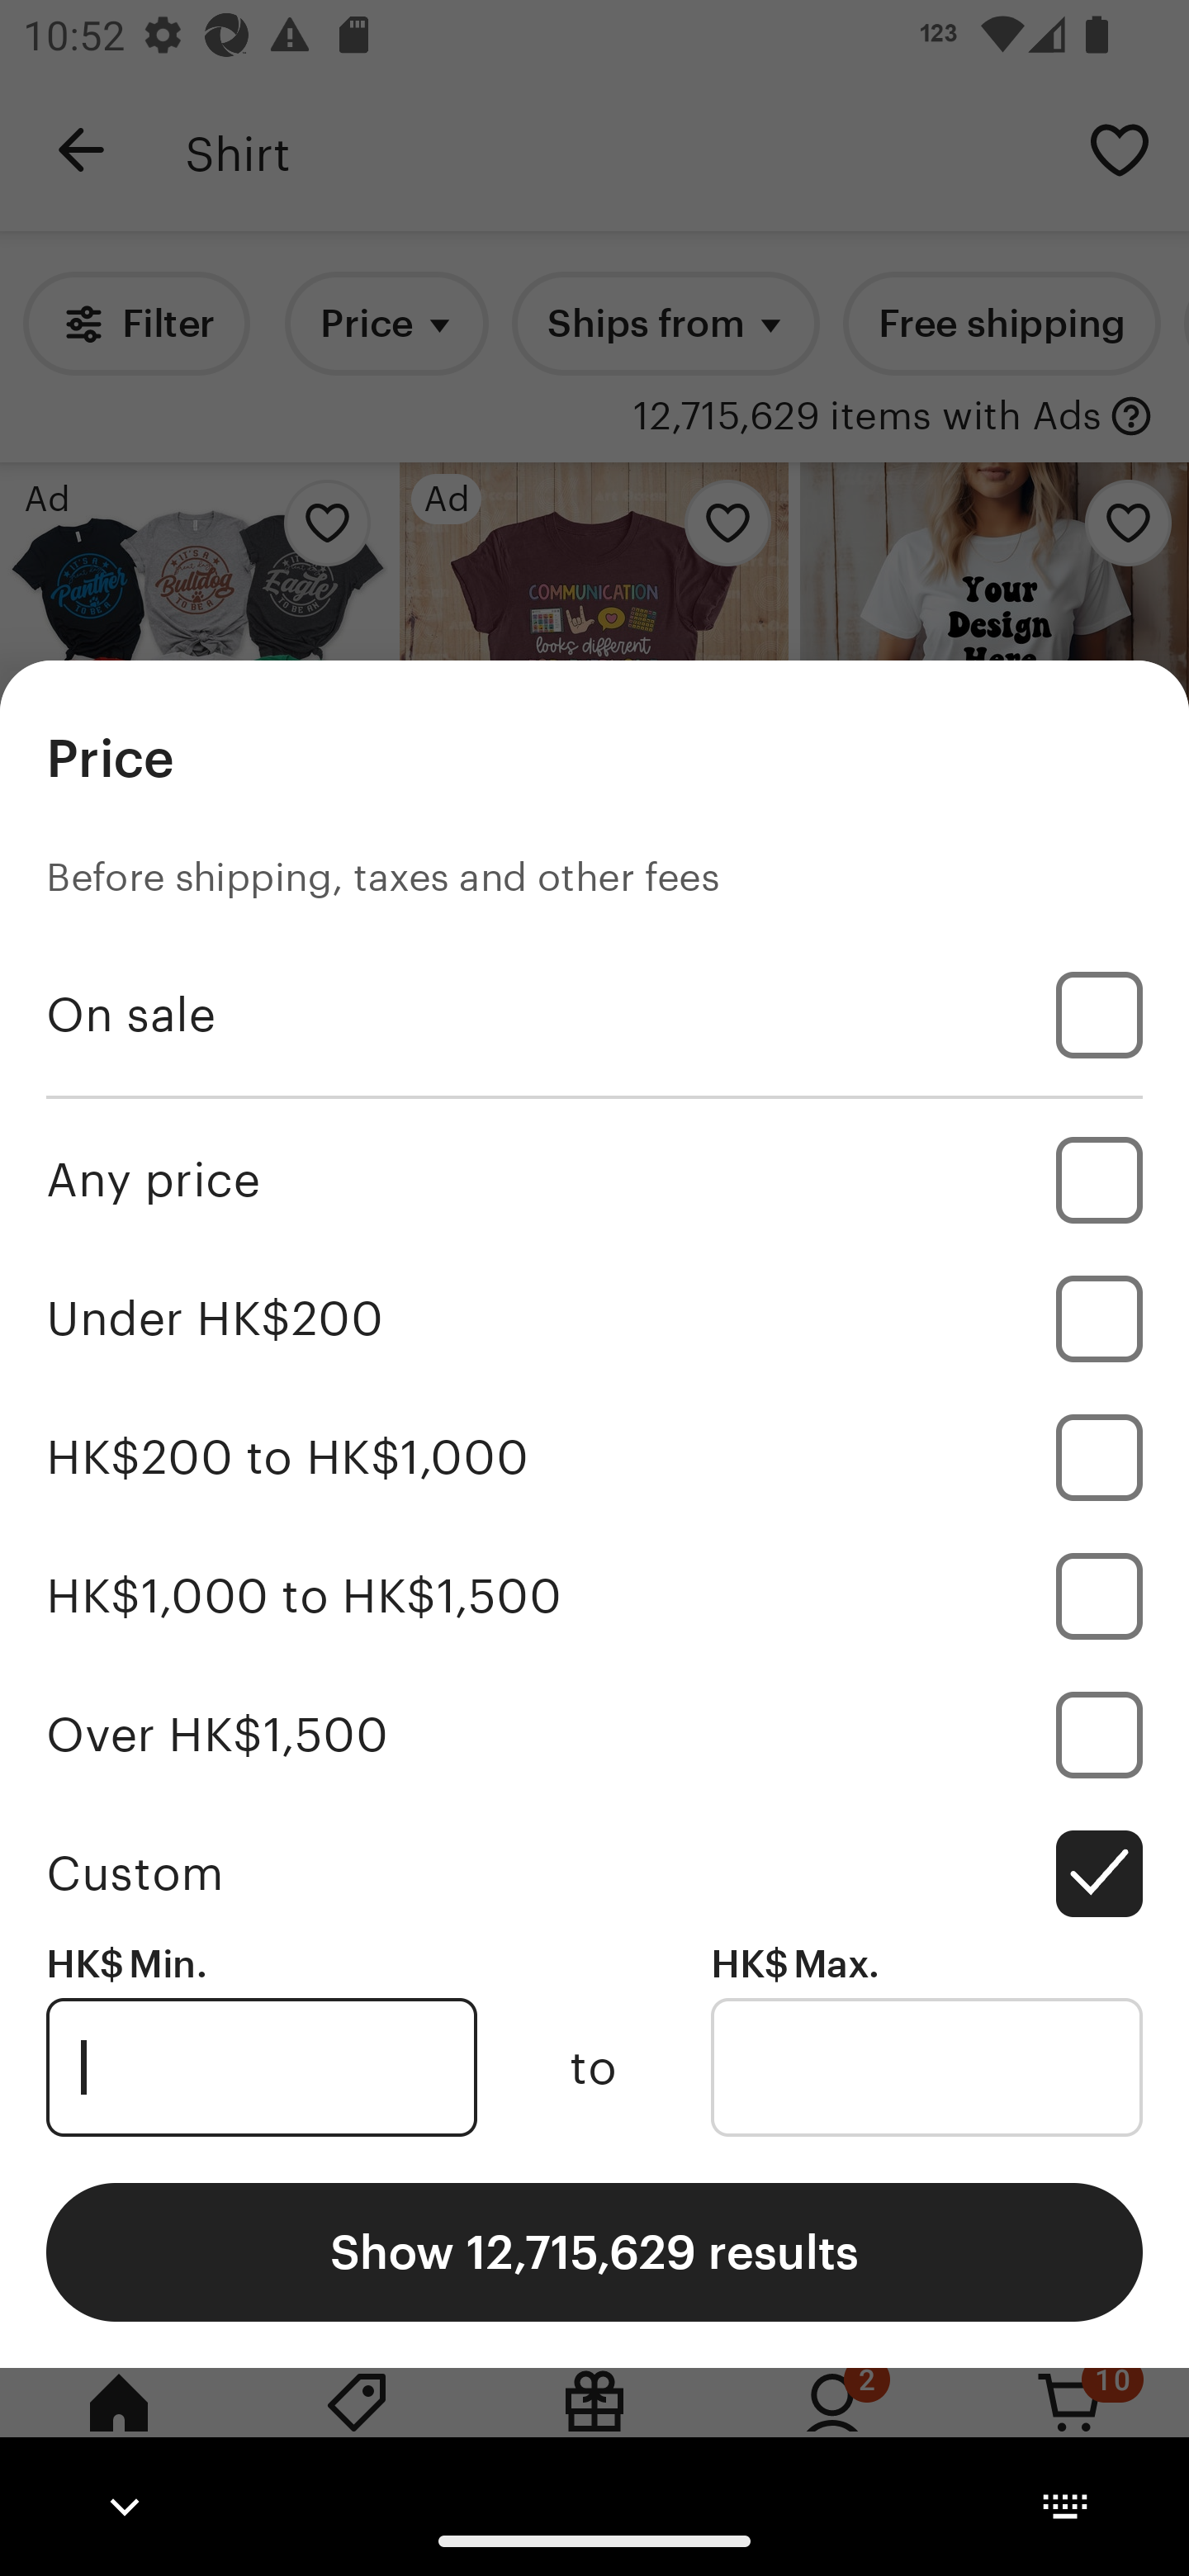 The height and width of the screenshot is (2576, 1189). Describe the element at coordinates (594, 1873) in the screenshot. I see `Custom` at that location.